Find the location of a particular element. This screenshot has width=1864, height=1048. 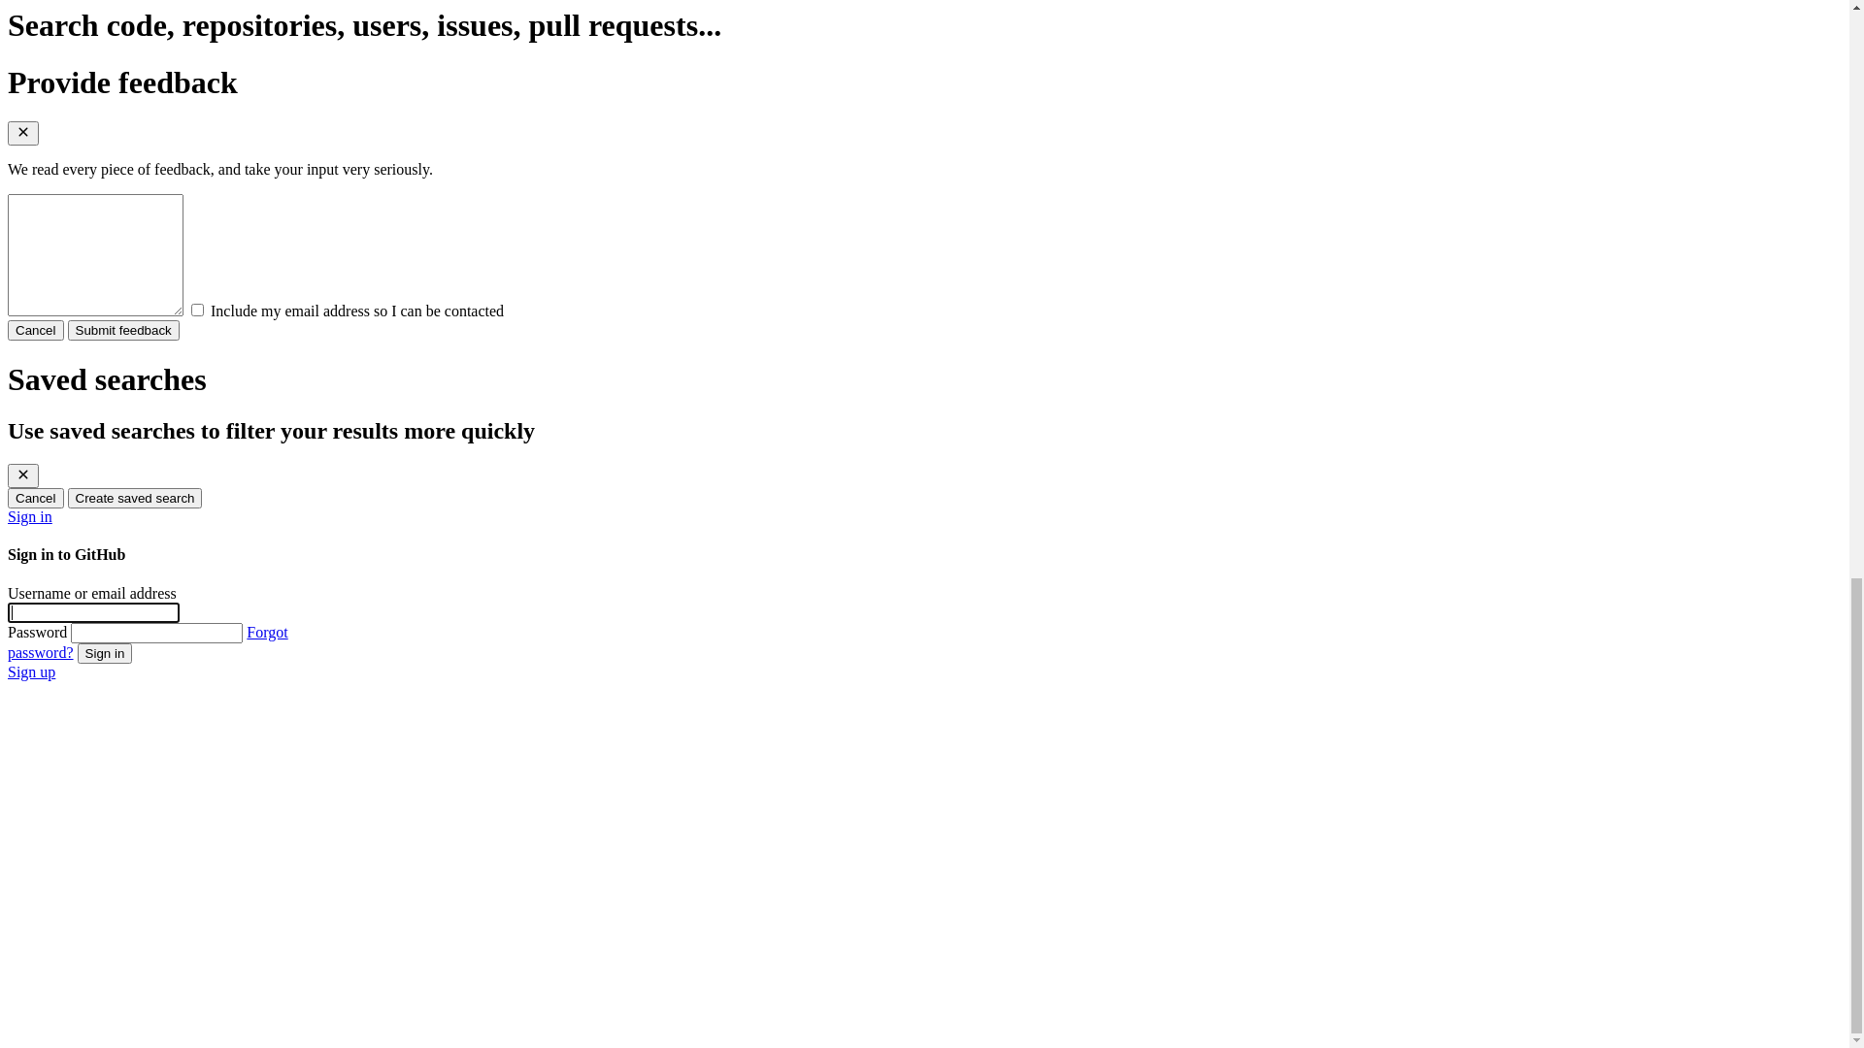

Product is located at coordinates (86, 144).